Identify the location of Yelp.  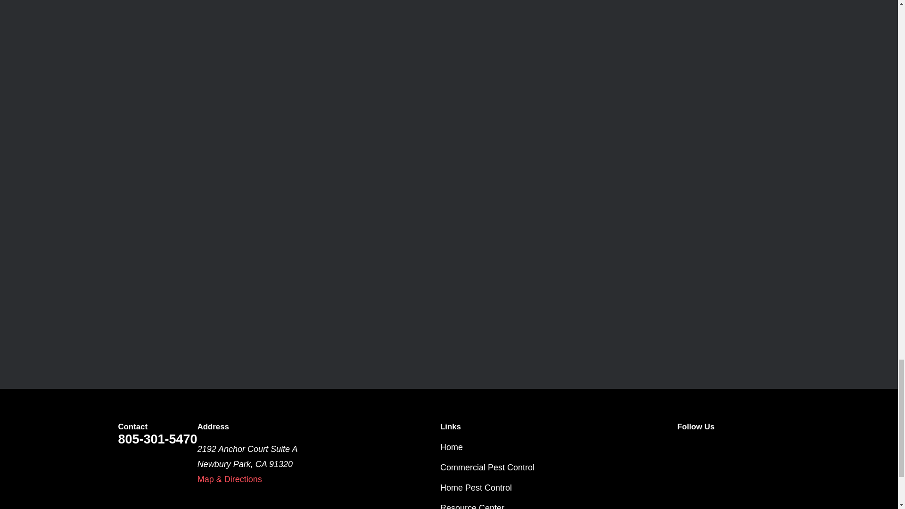
(773, 448).